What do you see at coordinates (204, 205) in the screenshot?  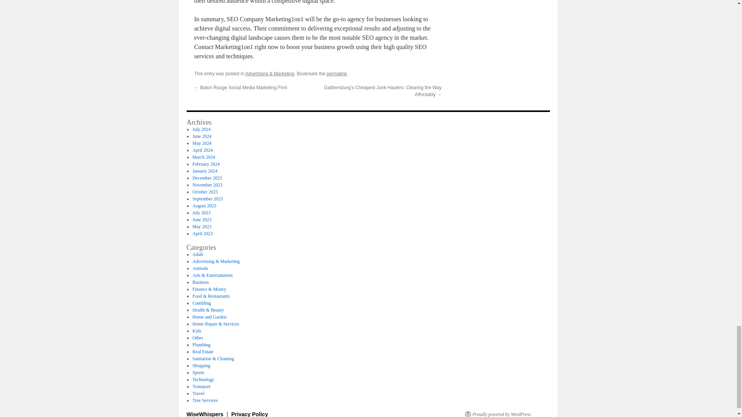 I see `August 2023` at bounding box center [204, 205].